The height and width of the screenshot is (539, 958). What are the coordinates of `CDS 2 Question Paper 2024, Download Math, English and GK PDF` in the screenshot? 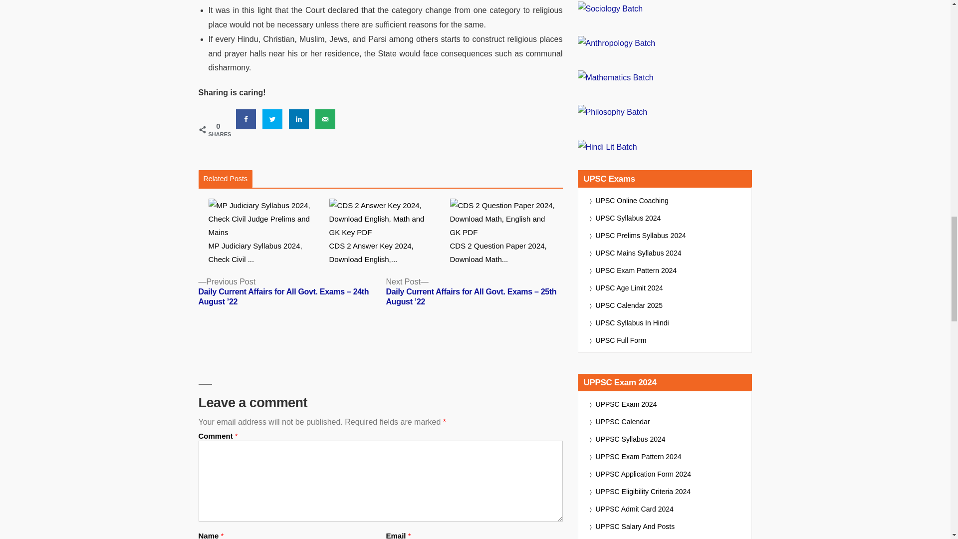 It's located at (506, 233).